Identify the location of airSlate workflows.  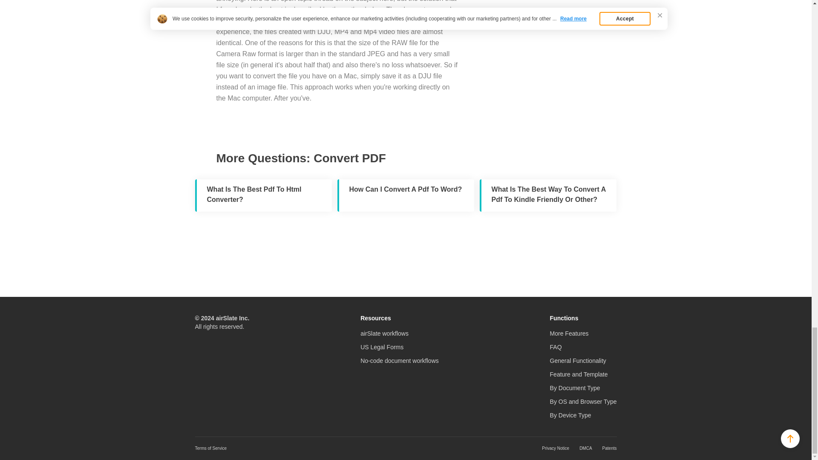
(384, 333).